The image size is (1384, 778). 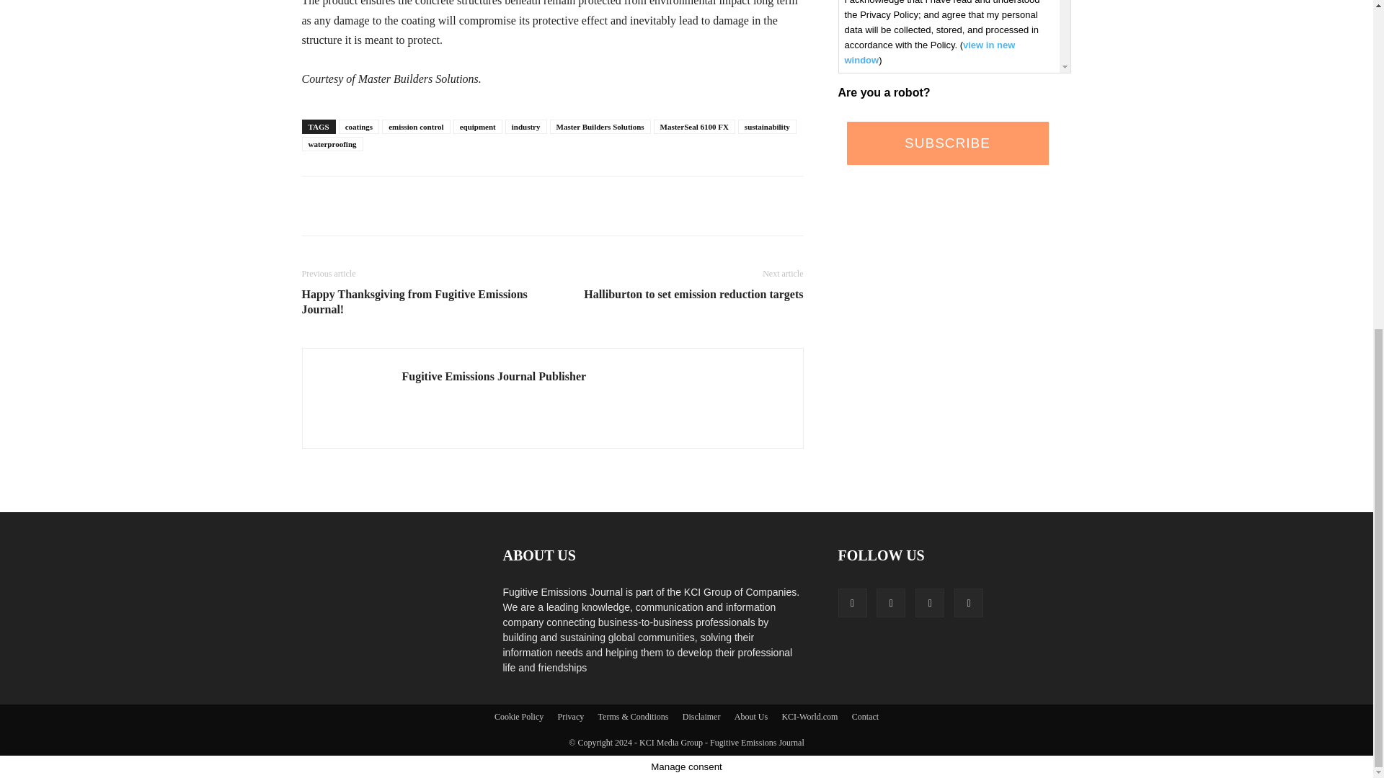 I want to click on Linkedin, so click(x=890, y=602).